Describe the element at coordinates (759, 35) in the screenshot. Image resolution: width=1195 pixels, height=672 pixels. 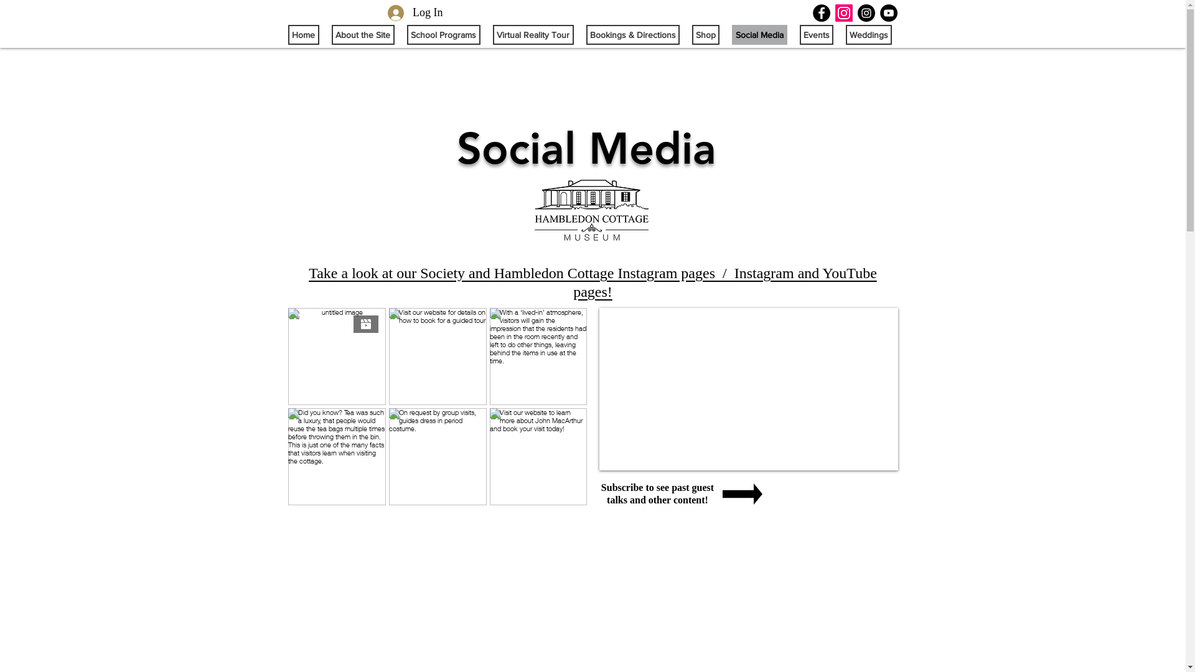
I see `Social Media` at that location.